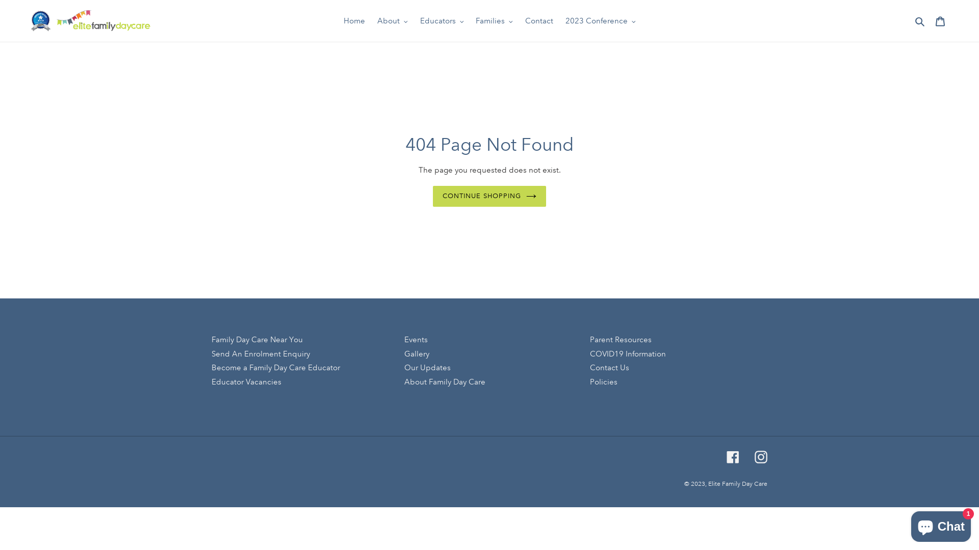 The width and height of the screenshot is (979, 550). Describe the element at coordinates (416, 340) in the screenshot. I see `Events` at that location.